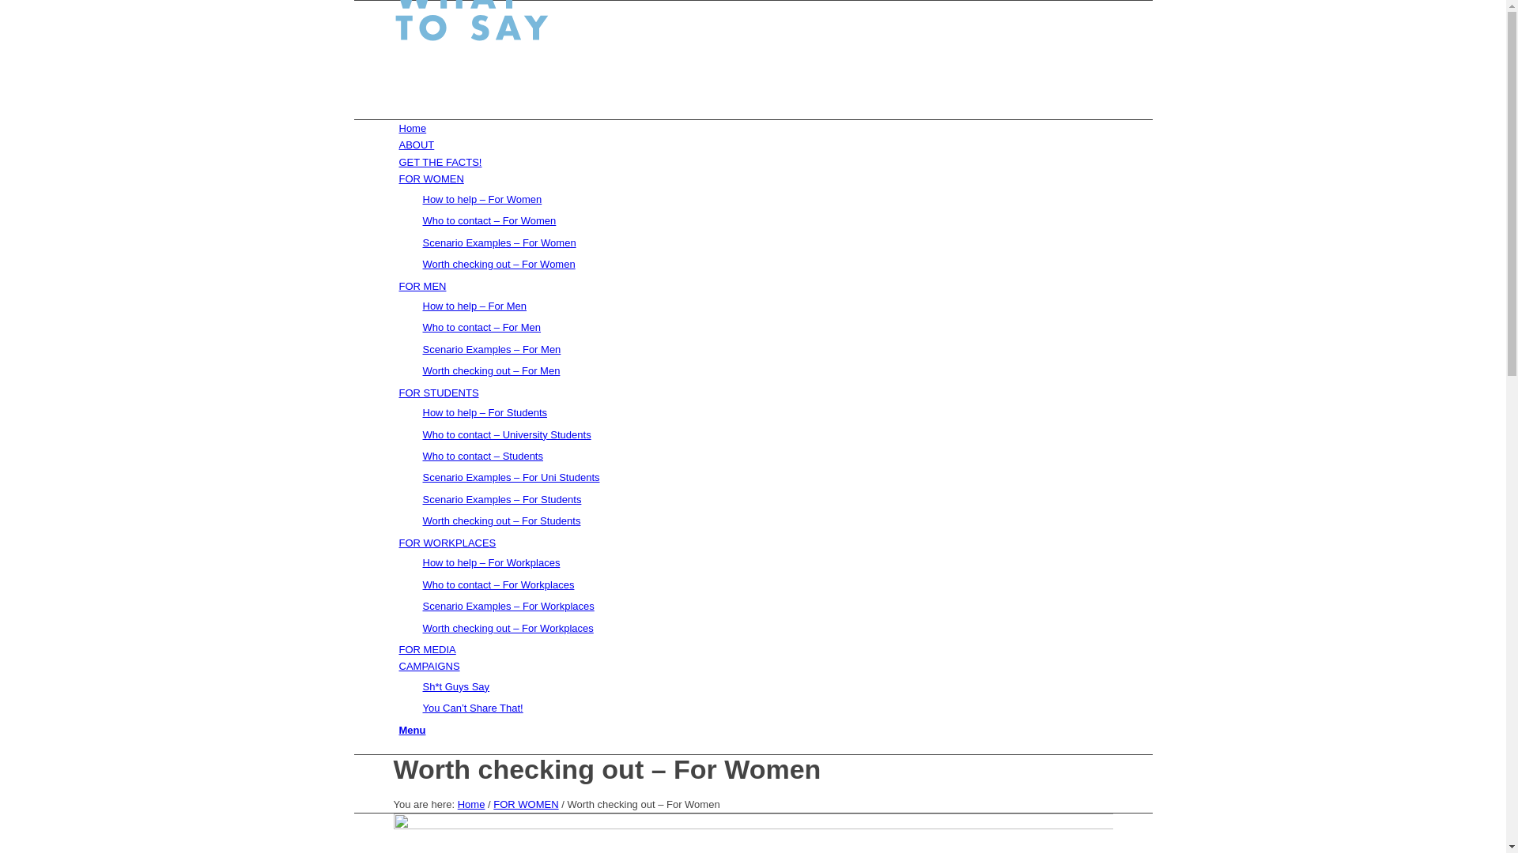 The height and width of the screenshot is (853, 1518). I want to click on FOR WORKPLACES, so click(447, 543).